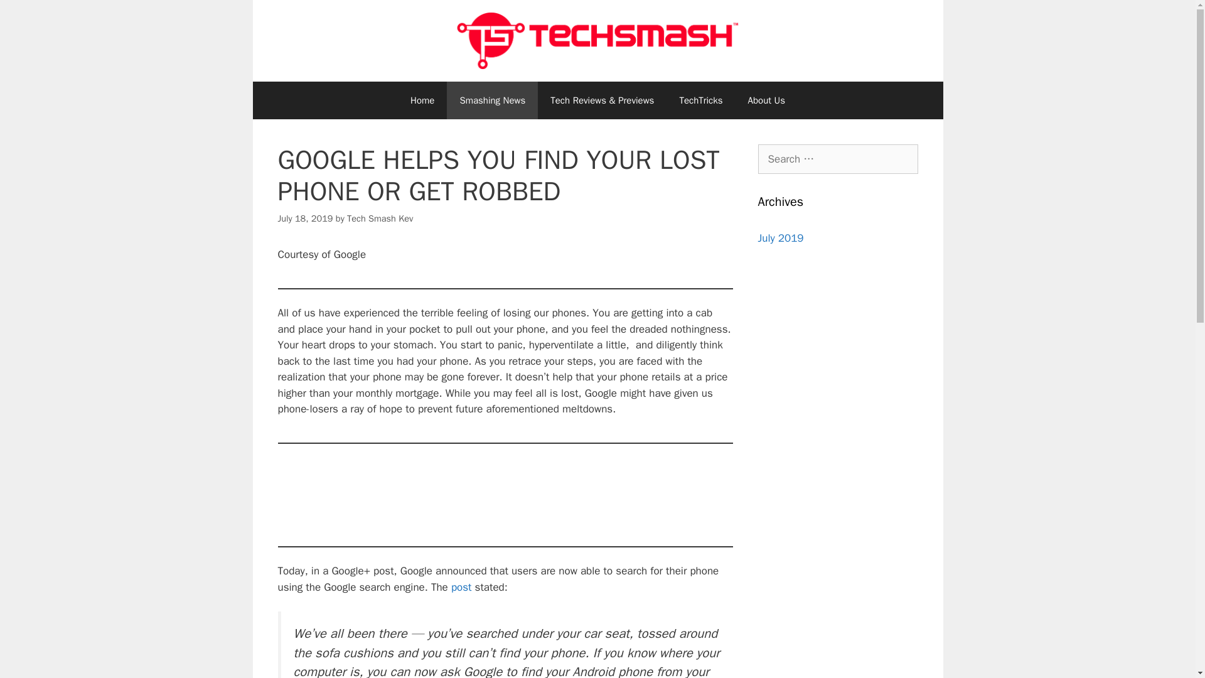  Describe the element at coordinates (380, 218) in the screenshot. I see `Tech Smash Kev` at that location.